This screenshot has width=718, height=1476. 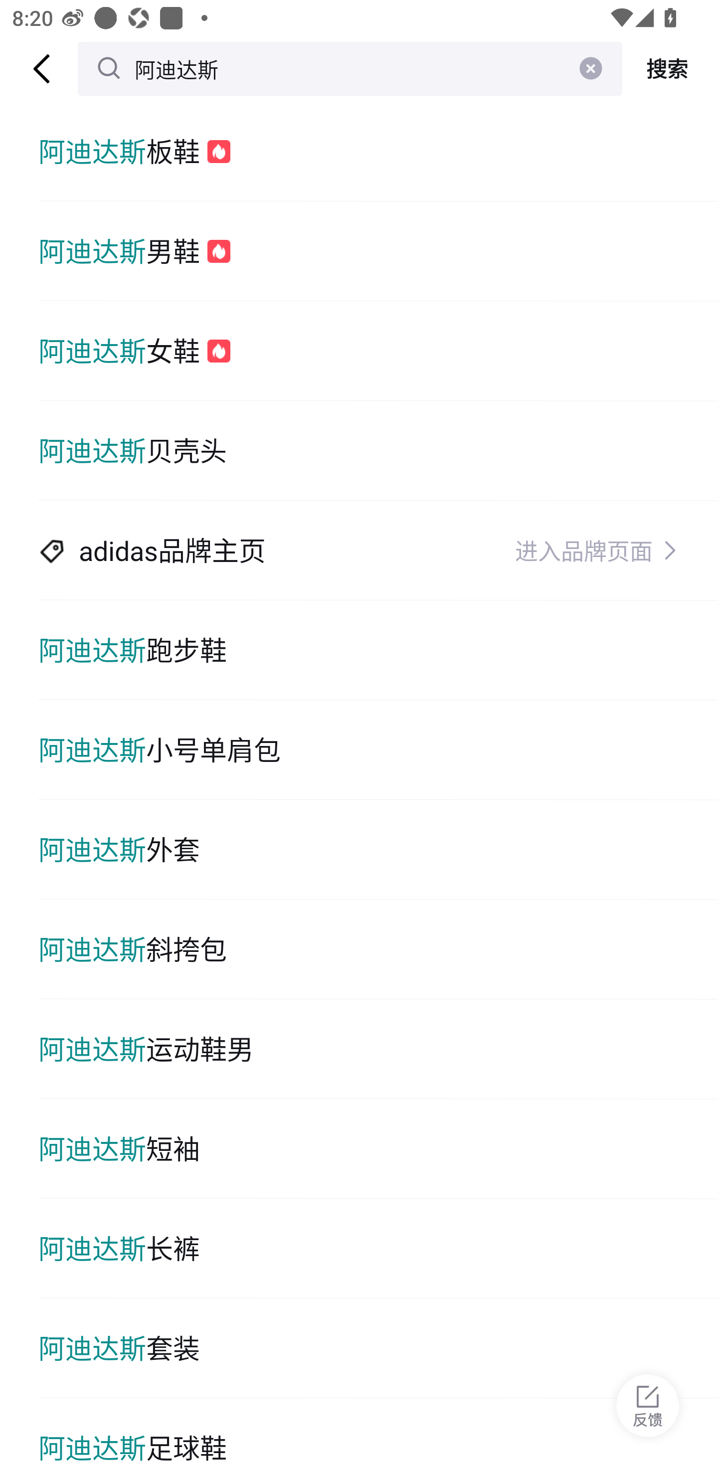 I want to click on 阿迪达斯斜挎包, so click(x=378, y=948).